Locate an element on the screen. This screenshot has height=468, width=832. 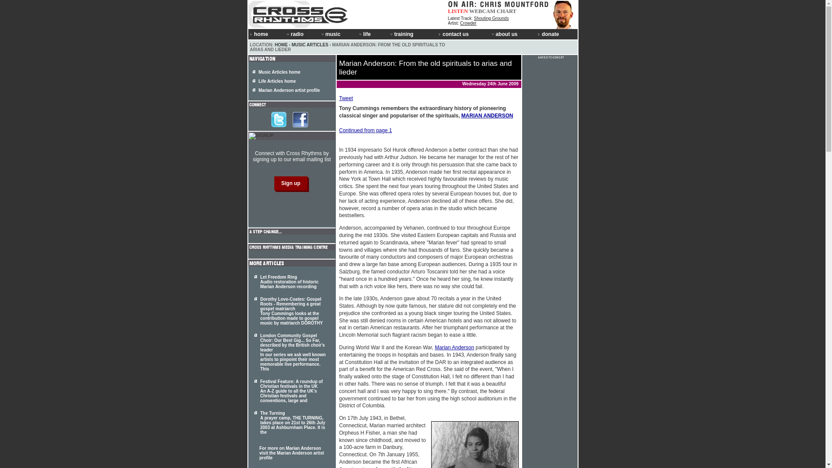
about us is located at coordinates (513, 34).